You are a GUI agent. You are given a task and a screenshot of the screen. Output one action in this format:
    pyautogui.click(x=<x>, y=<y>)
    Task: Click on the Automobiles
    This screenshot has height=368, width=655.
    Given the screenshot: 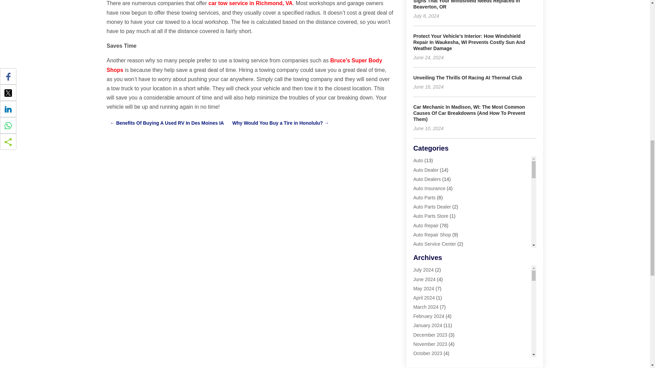 What is the action you would take?
    pyautogui.click(x=426, y=272)
    